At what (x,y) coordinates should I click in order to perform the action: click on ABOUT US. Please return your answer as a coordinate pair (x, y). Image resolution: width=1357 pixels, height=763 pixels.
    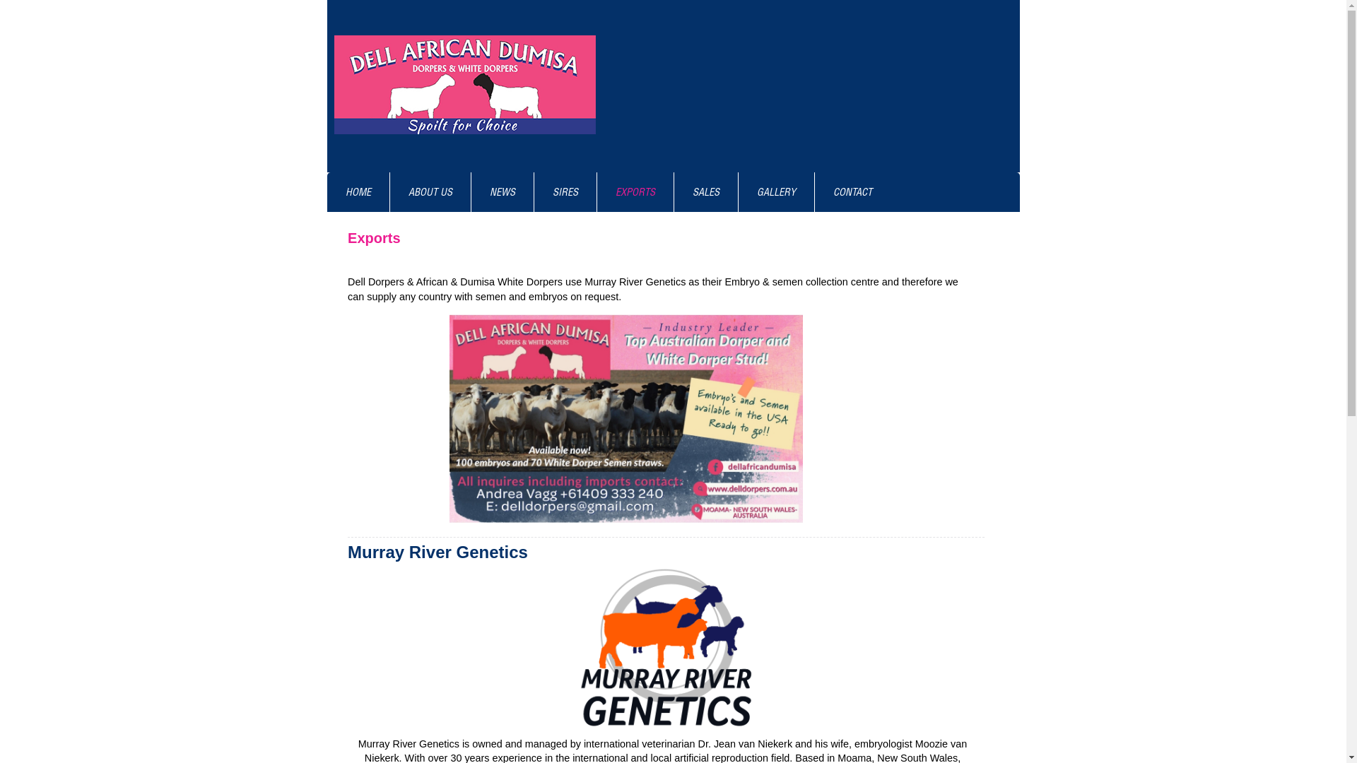
    Looking at the image, I should click on (430, 192).